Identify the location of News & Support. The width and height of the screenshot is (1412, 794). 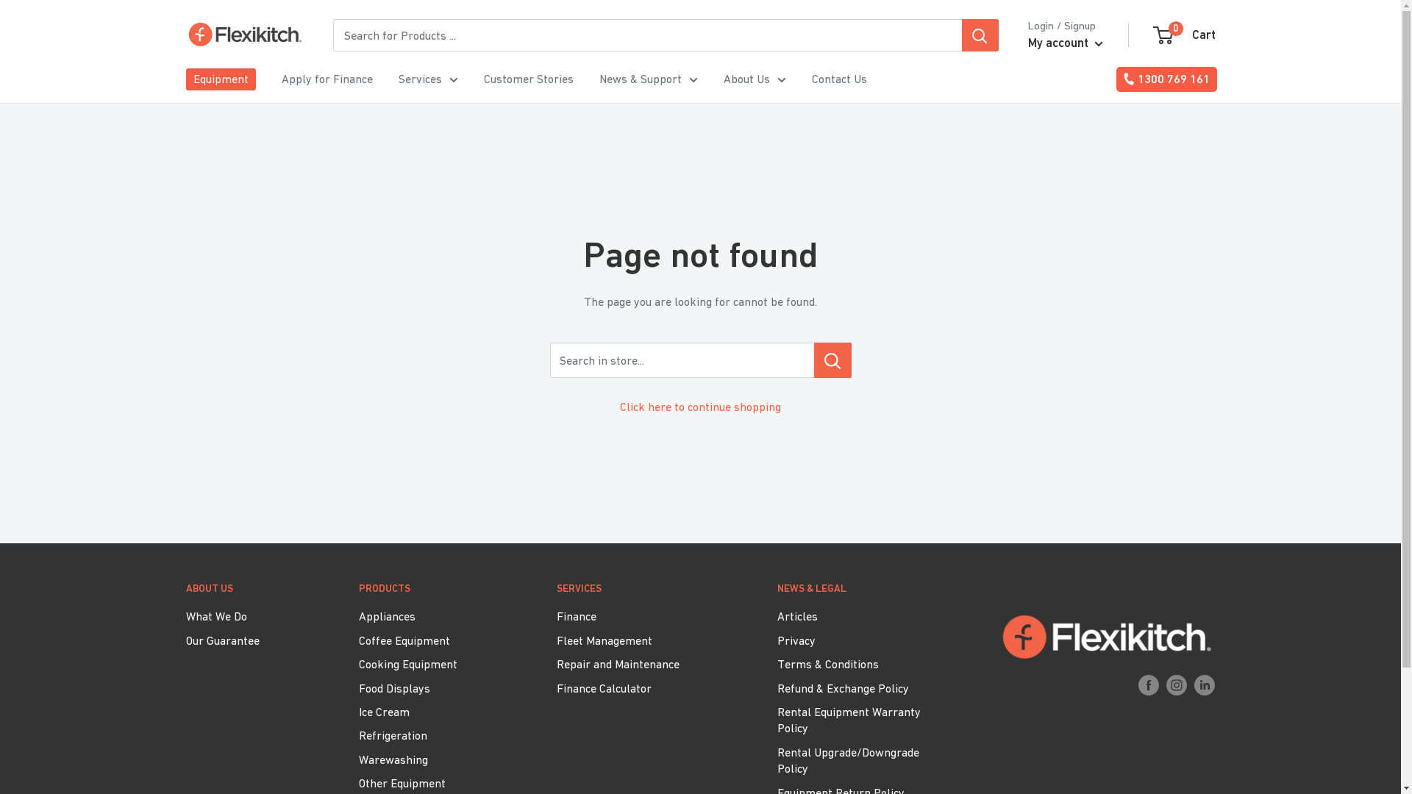
(648, 79).